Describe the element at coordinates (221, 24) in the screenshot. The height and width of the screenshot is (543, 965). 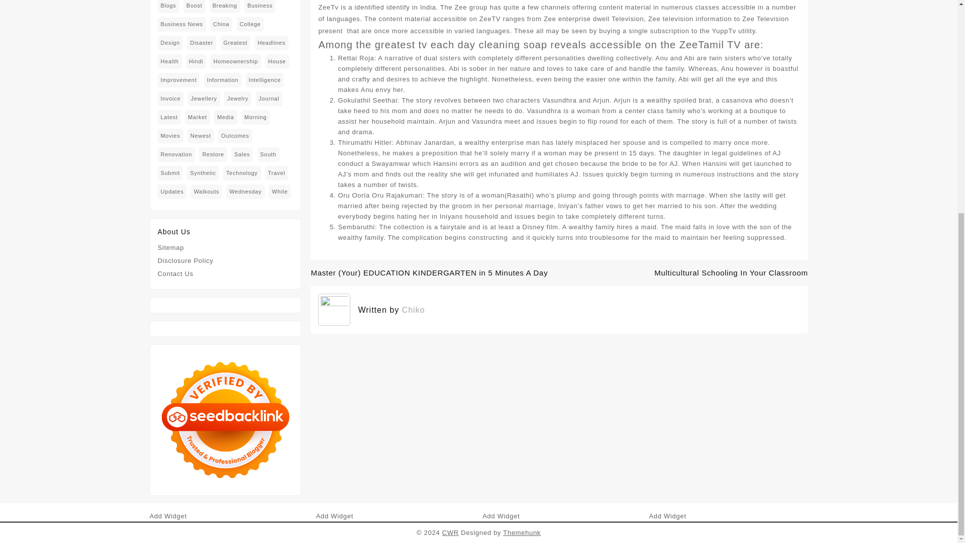
I see `China` at that location.